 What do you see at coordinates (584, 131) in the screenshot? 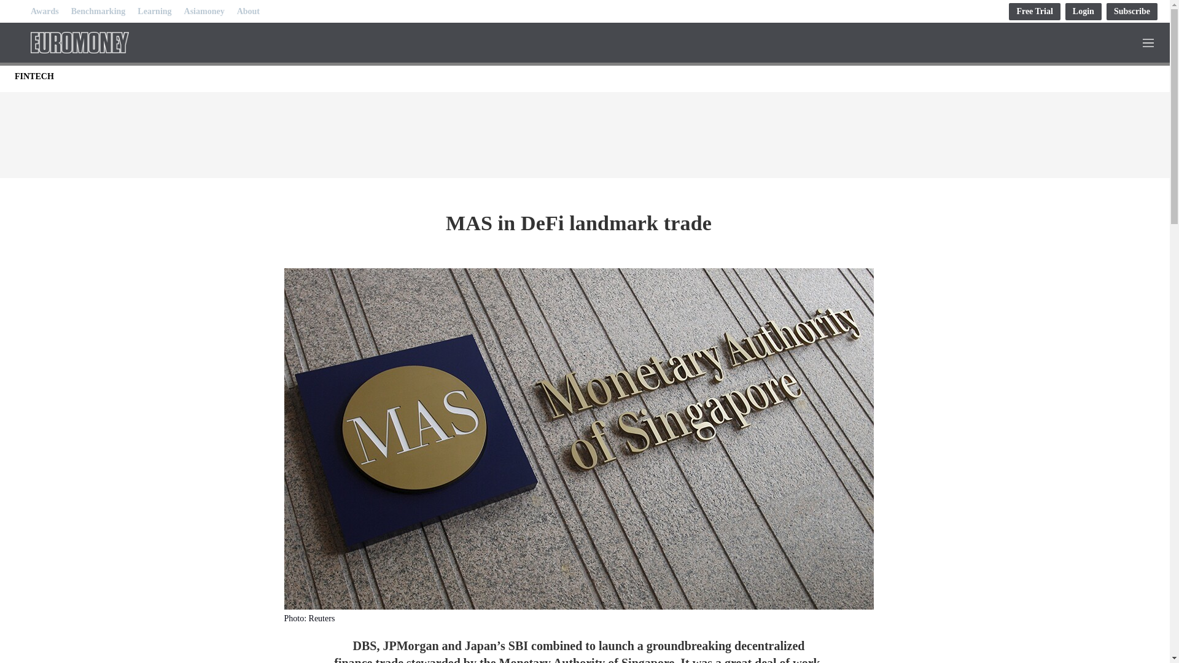
I see `3rd party ad content` at bounding box center [584, 131].